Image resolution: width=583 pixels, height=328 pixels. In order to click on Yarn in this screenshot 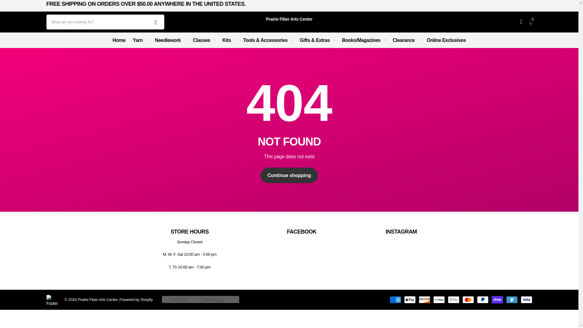, I will do `click(140, 40)`.